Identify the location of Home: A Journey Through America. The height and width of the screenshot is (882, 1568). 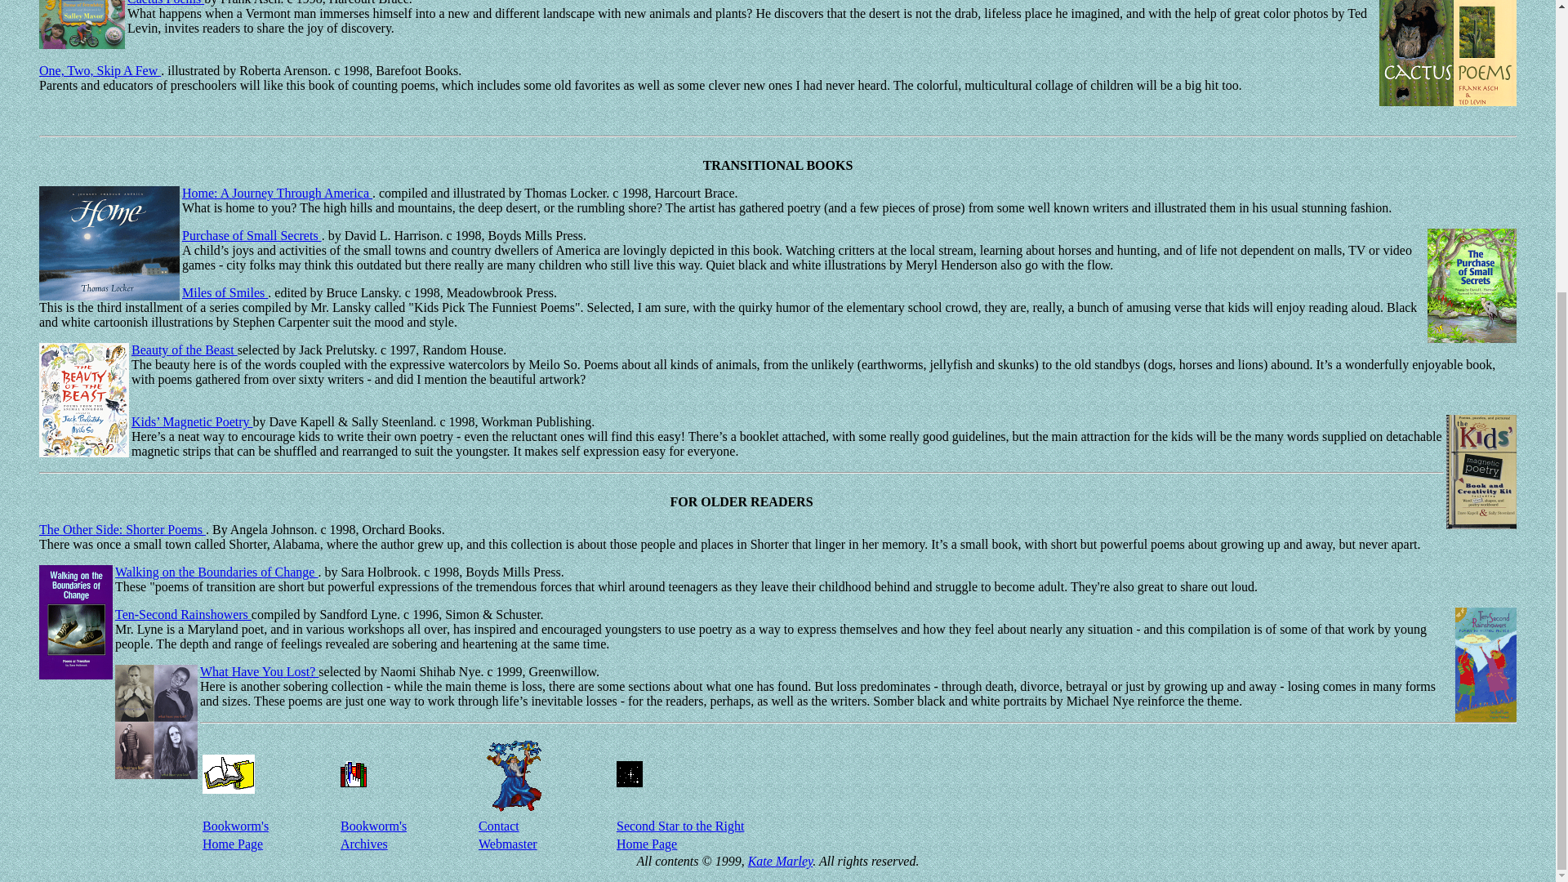
(277, 193).